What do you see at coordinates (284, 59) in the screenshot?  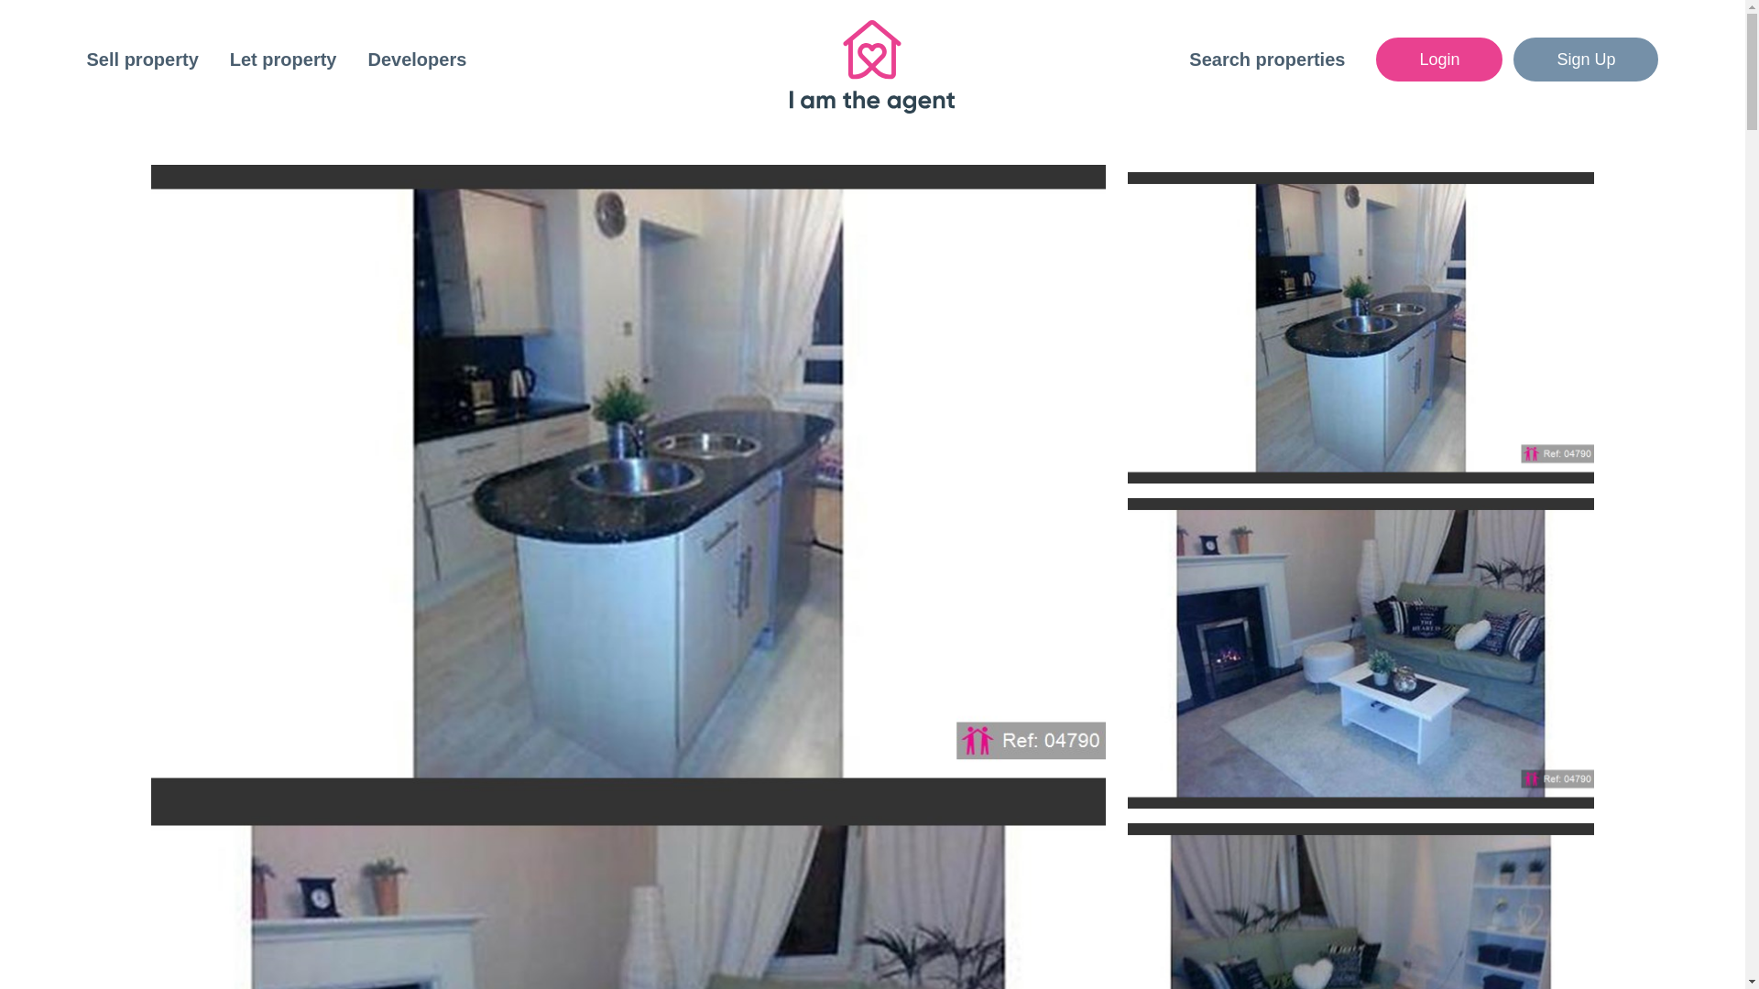 I see `Let property` at bounding box center [284, 59].